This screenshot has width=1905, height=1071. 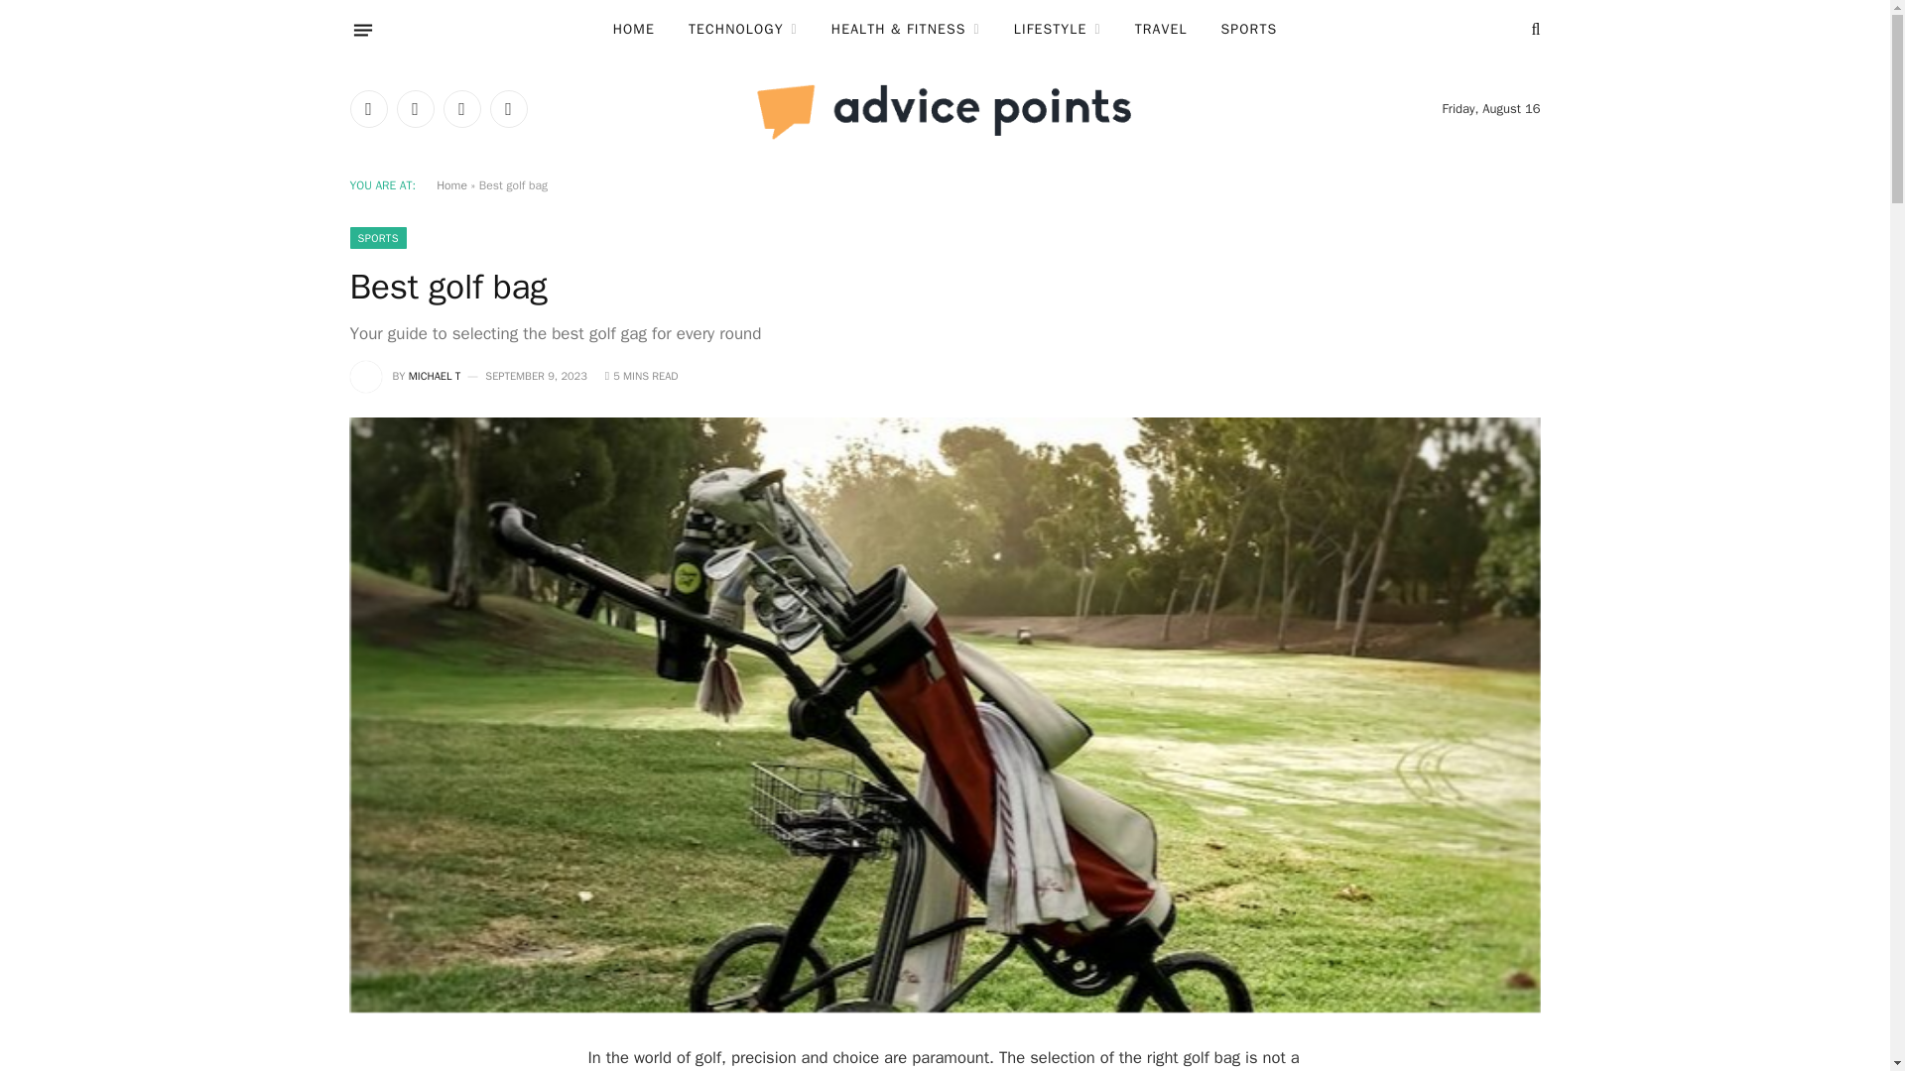 I want to click on LIFESTYLE, so click(x=1058, y=30).